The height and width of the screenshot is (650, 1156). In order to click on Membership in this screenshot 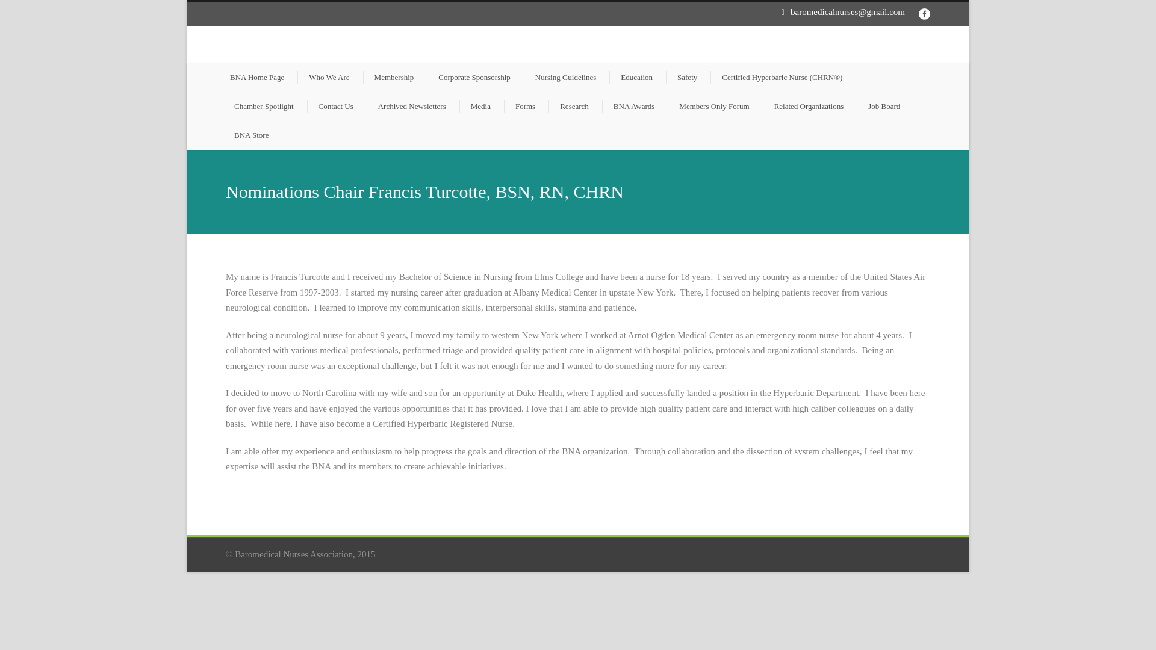, I will do `click(390, 77)`.